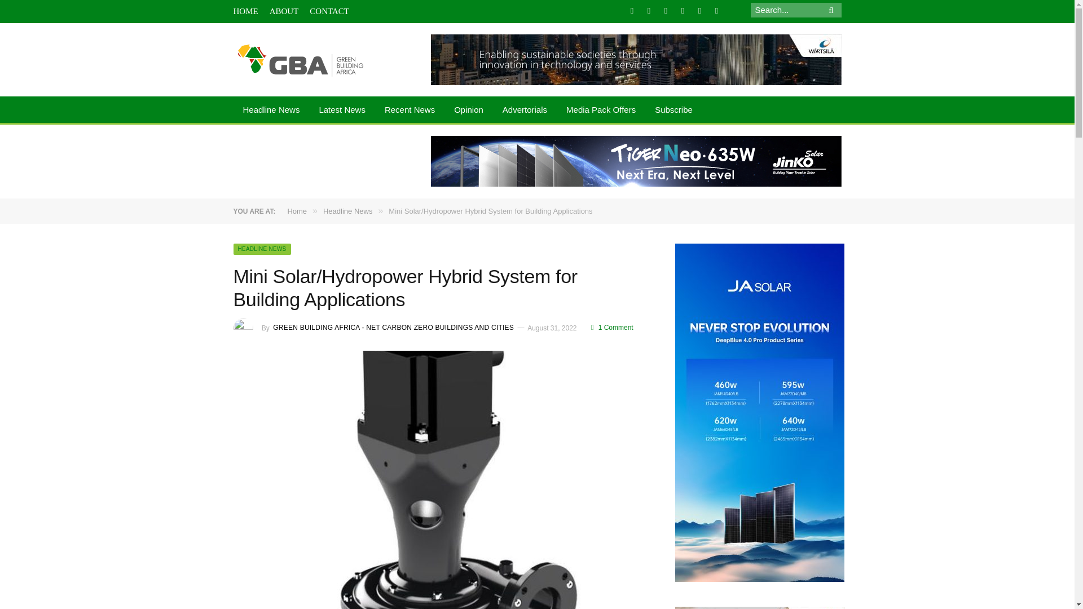  Describe the element at coordinates (601, 111) in the screenshot. I see `Media Pack Offers` at that location.